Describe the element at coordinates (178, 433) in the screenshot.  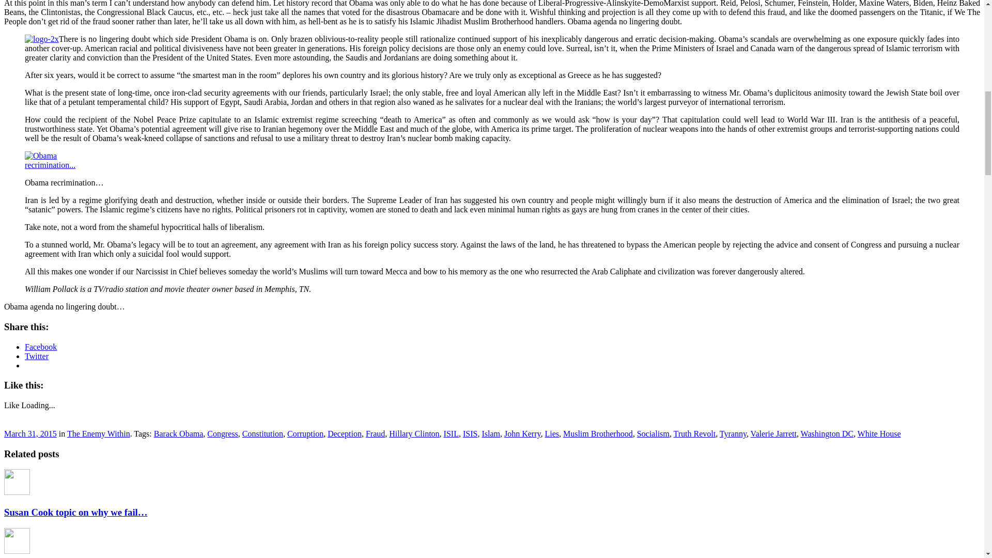
I see `Barack Obama` at that location.